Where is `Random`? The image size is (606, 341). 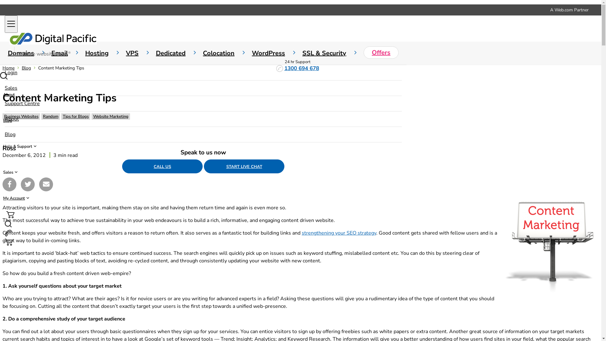
Random is located at coordinates (50, 117).